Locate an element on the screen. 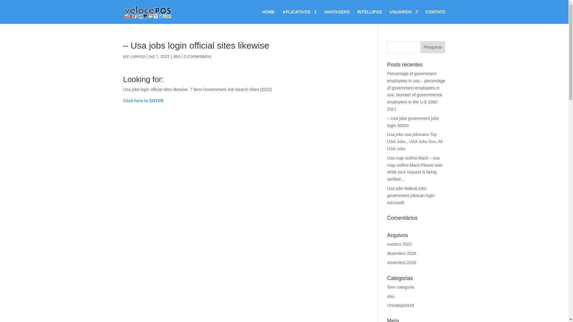 The height and width of the screenshot is (322, 573). slss is located at coordinates (177, 56).